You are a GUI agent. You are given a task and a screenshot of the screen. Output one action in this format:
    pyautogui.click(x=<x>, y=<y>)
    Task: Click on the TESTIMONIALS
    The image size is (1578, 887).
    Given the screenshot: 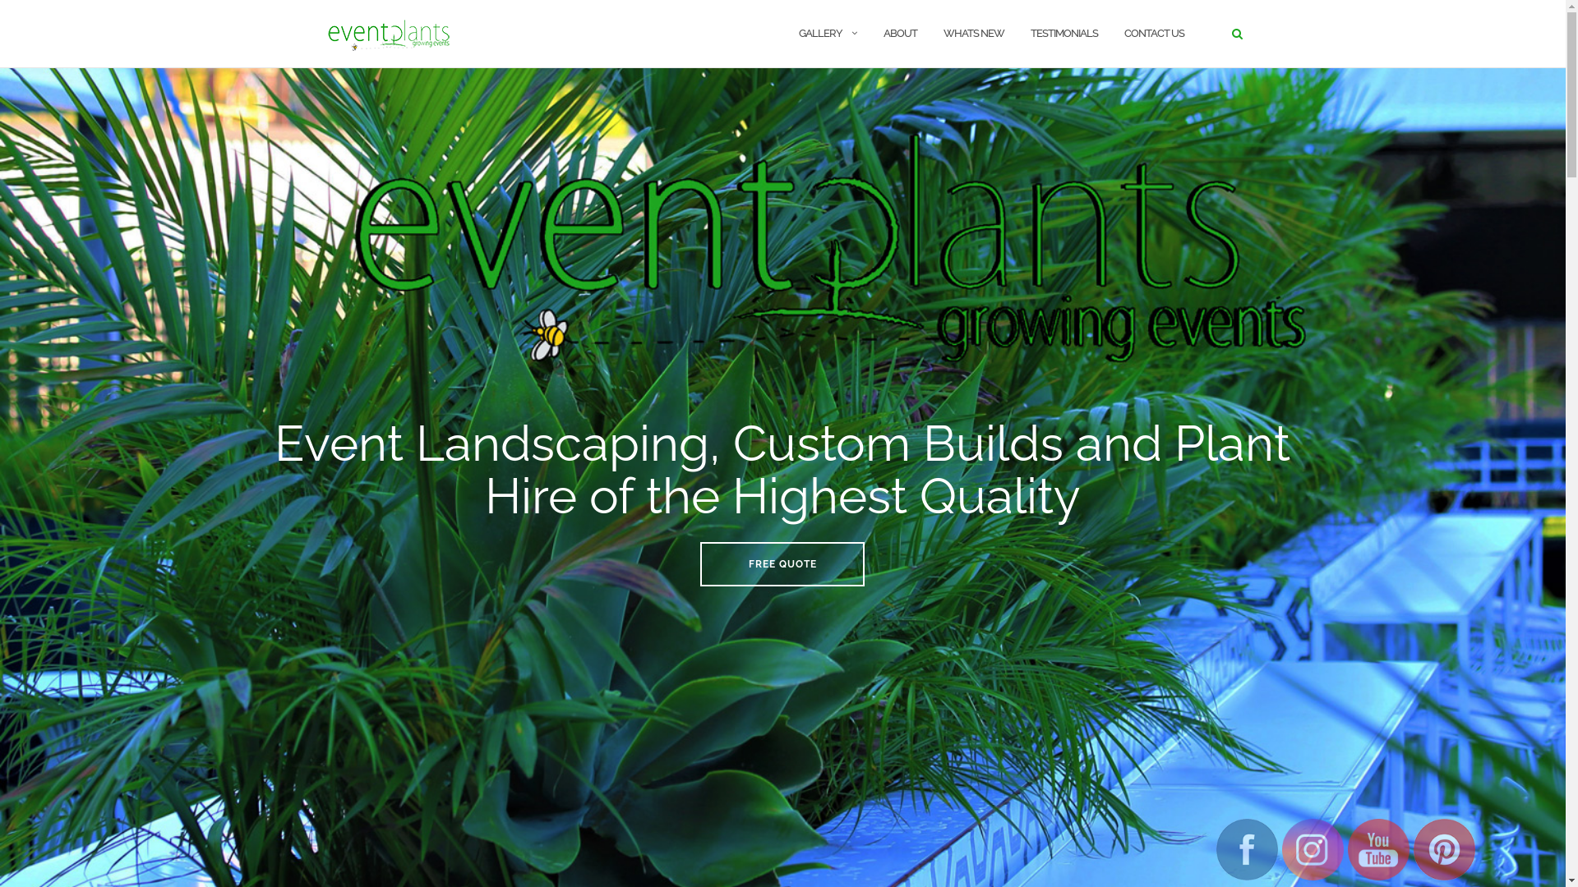 What is the action you would take?
    pyautogui.click(x=1064, y=34)
    